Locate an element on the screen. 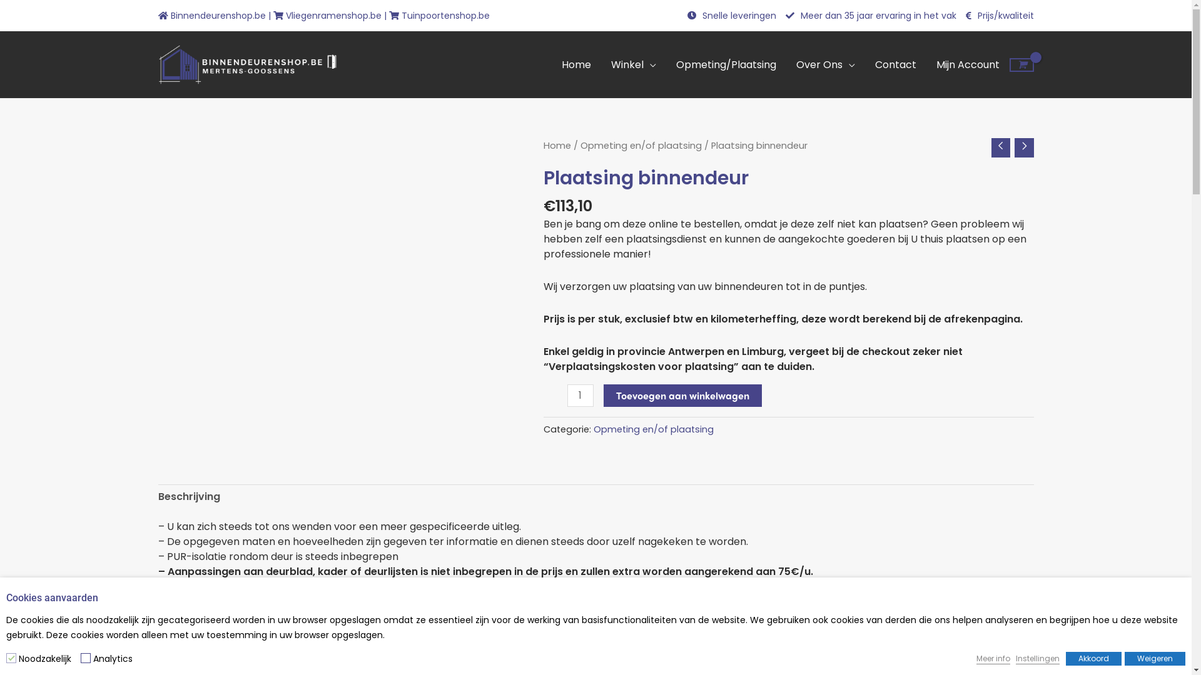 The height and width of the screenshot is (675, 1201). Informatie is located at coordinates (529, 662).